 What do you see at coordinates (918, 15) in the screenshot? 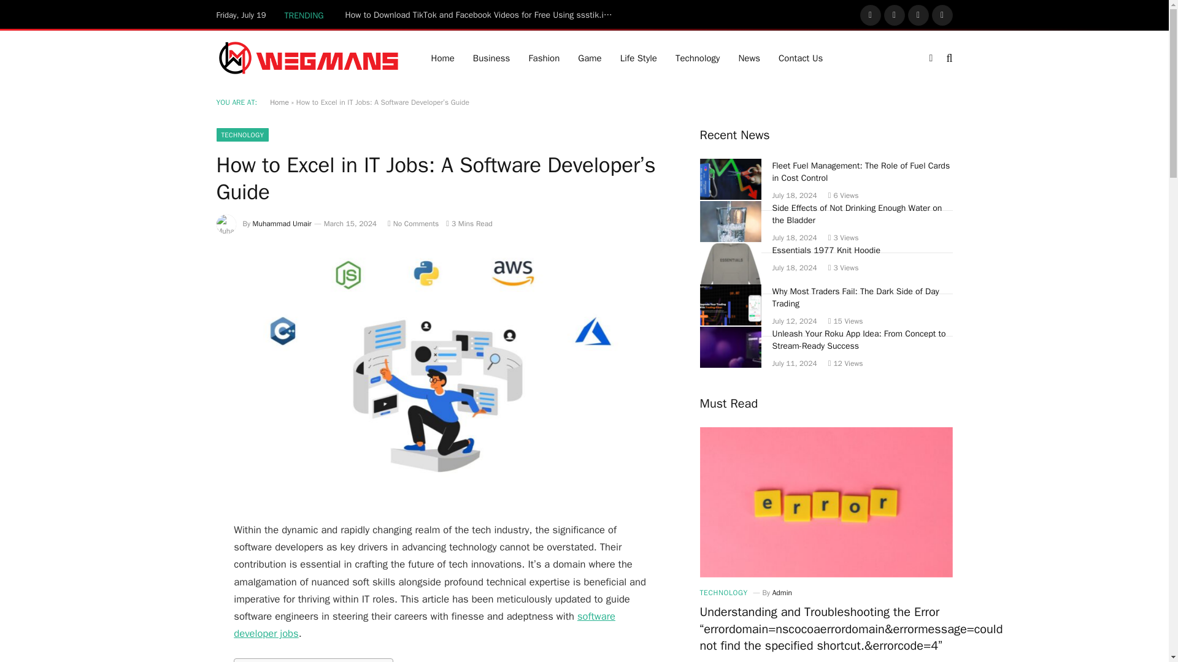
I see `Instagram` at bounding box center [918, 15].